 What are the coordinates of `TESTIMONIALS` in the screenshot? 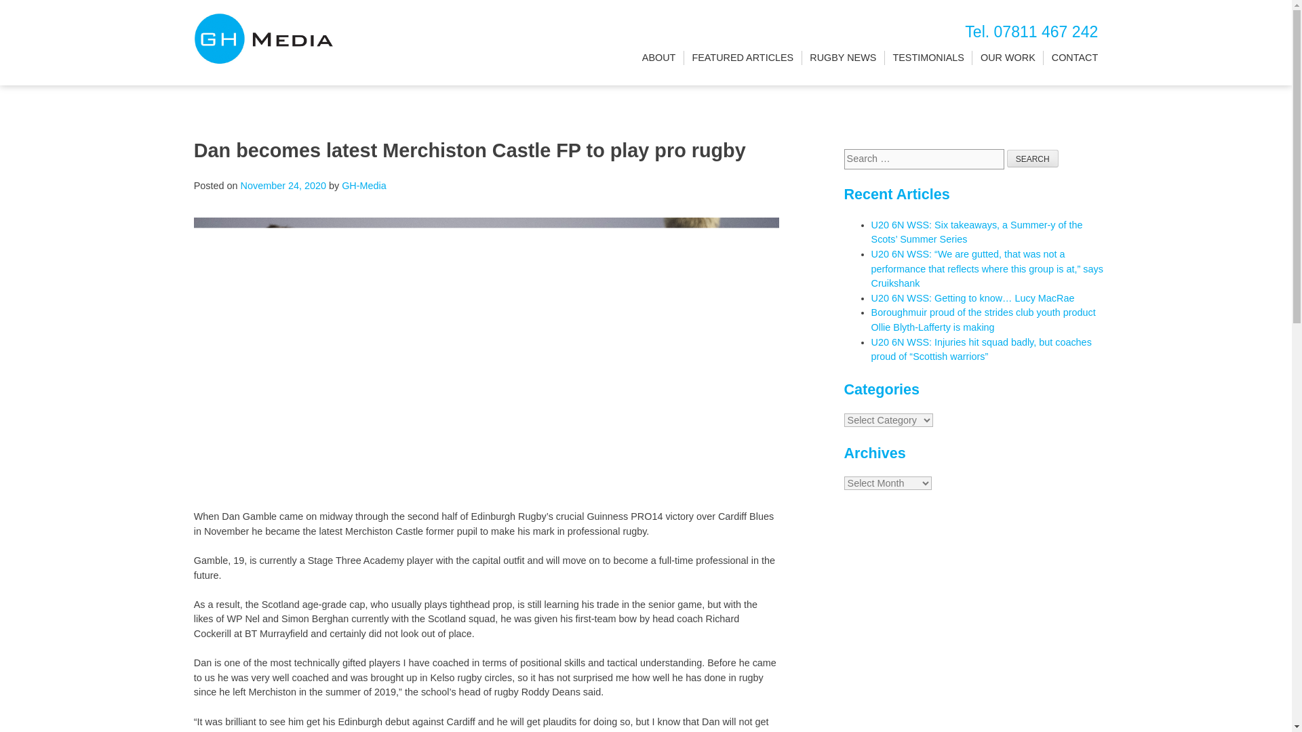 It's located at (928, 58).